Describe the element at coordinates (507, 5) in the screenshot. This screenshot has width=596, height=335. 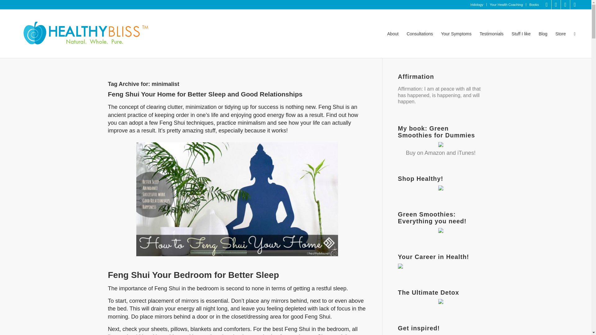
I see `Your Health Coaching` at that location.